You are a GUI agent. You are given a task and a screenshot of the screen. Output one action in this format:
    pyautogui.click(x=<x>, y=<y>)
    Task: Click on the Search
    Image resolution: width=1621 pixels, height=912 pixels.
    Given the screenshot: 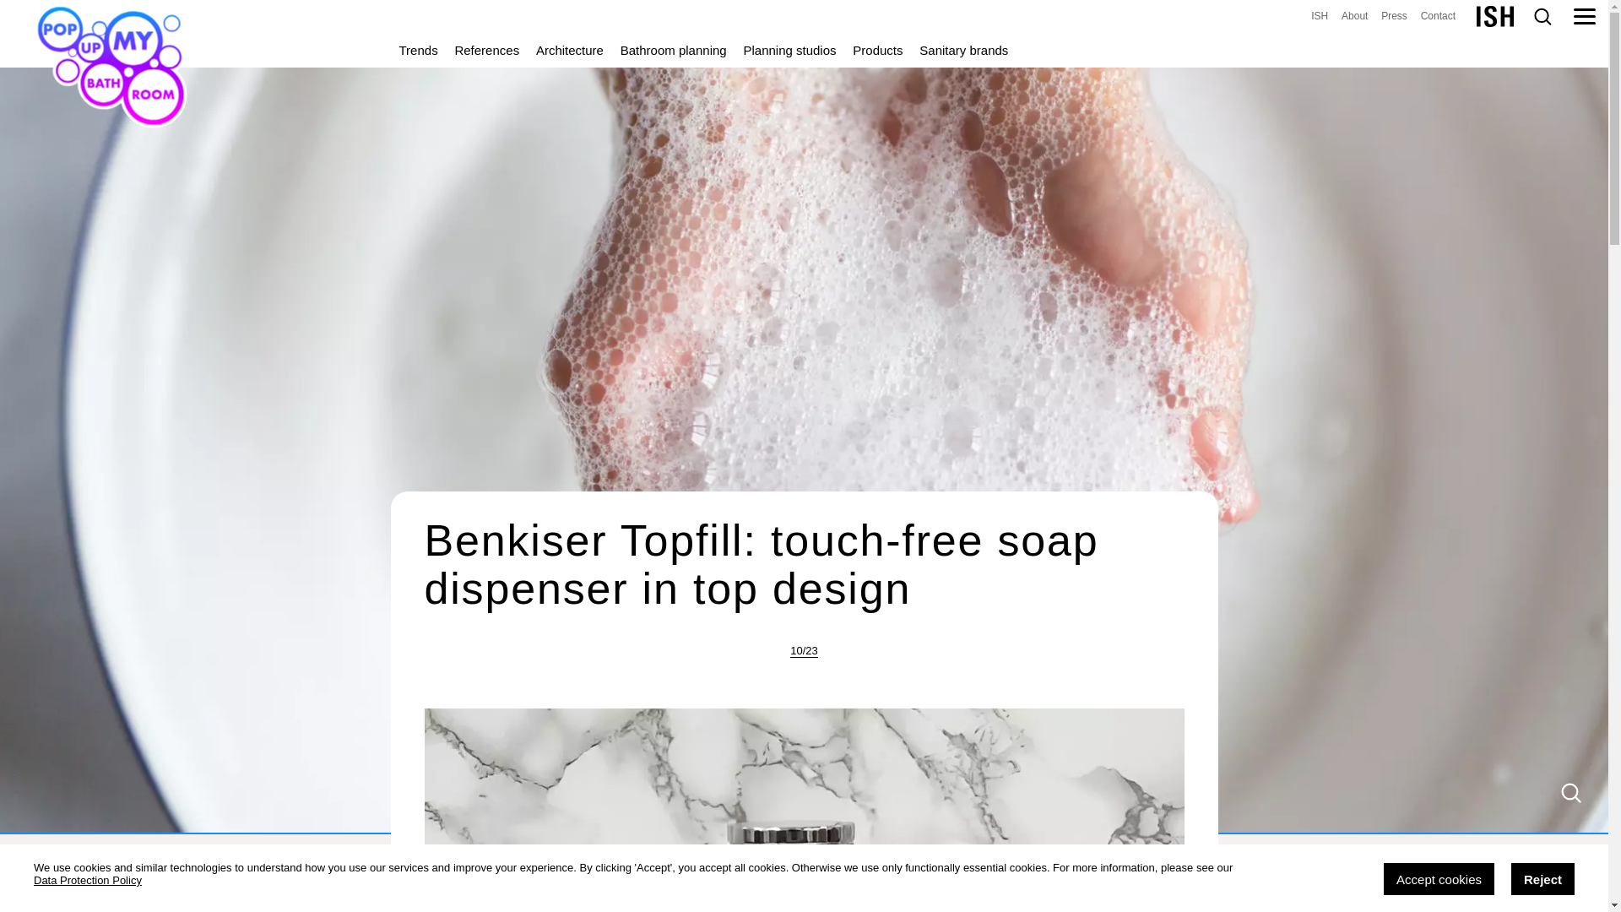 What is the action you would take?
    pyautogui.click(x=1542, y=17)
    